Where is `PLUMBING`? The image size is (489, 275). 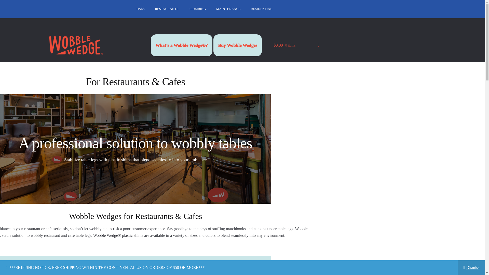
PLUMBING is located at coordinates (197, 9).